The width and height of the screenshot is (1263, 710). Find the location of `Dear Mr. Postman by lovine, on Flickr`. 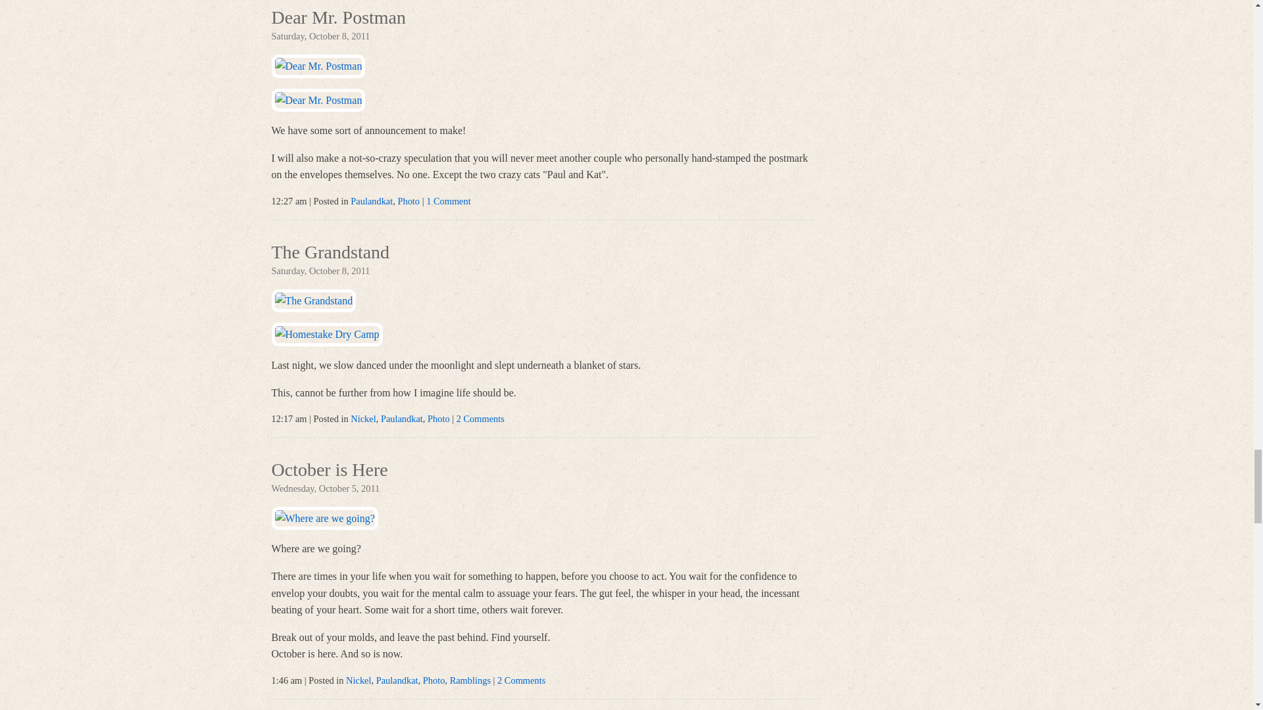

Dear Mr. Postman by lovine, on Flickr is located at coordinates (318, 66).